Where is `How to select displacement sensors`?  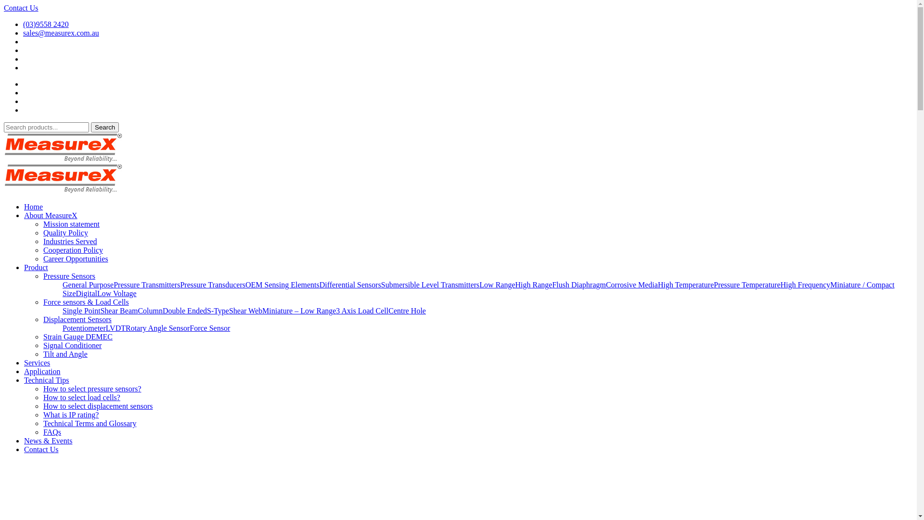
How to select displacement sensors is located at coordinates (98, 406).